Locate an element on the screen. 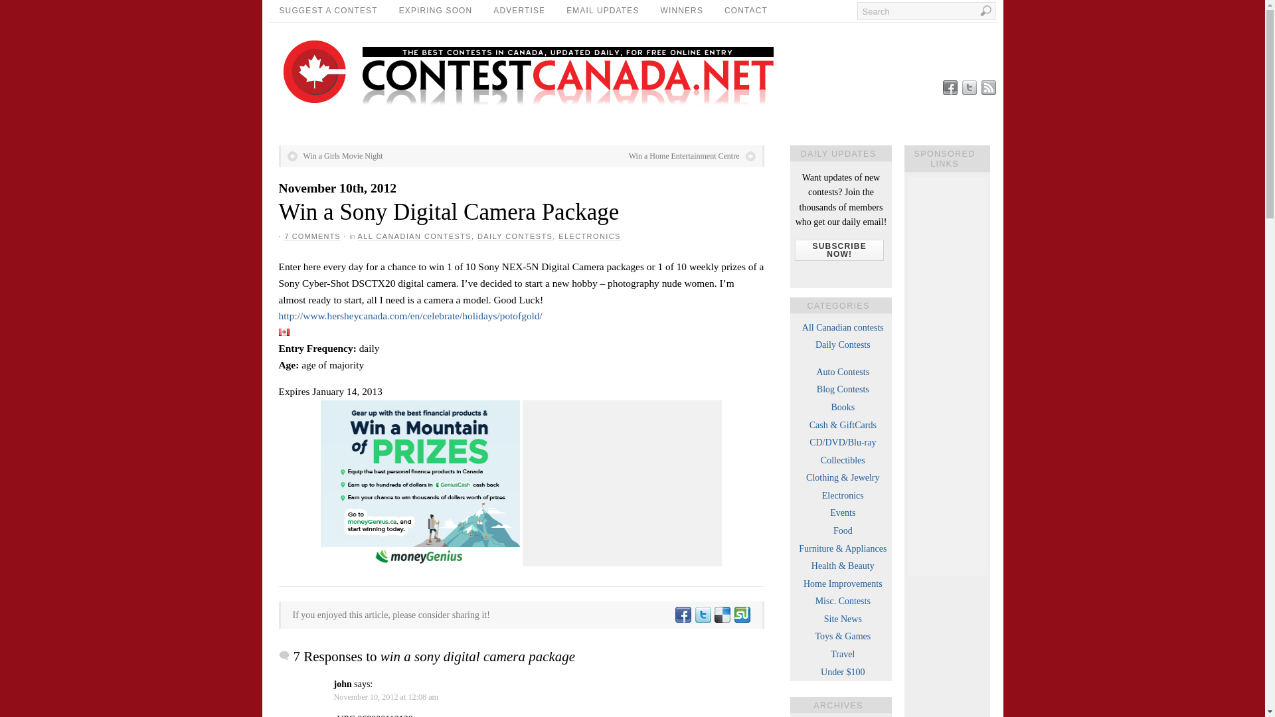  Collectibles is located at coordinates (843, 459).